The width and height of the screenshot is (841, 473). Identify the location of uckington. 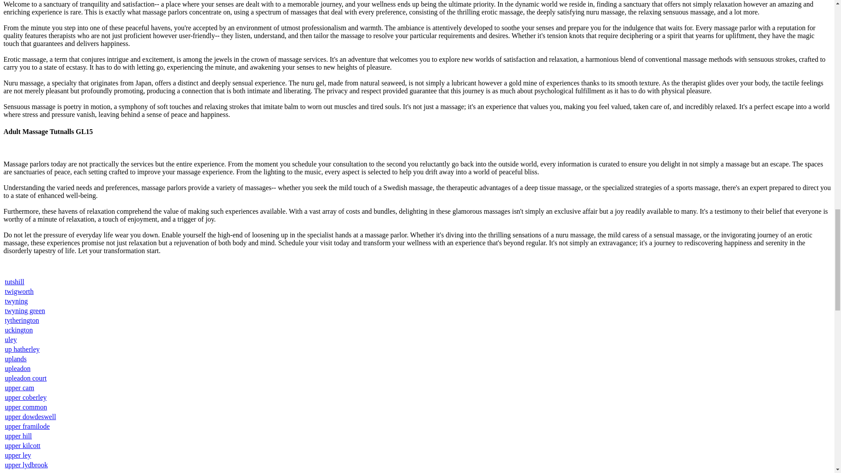
(18, 330).